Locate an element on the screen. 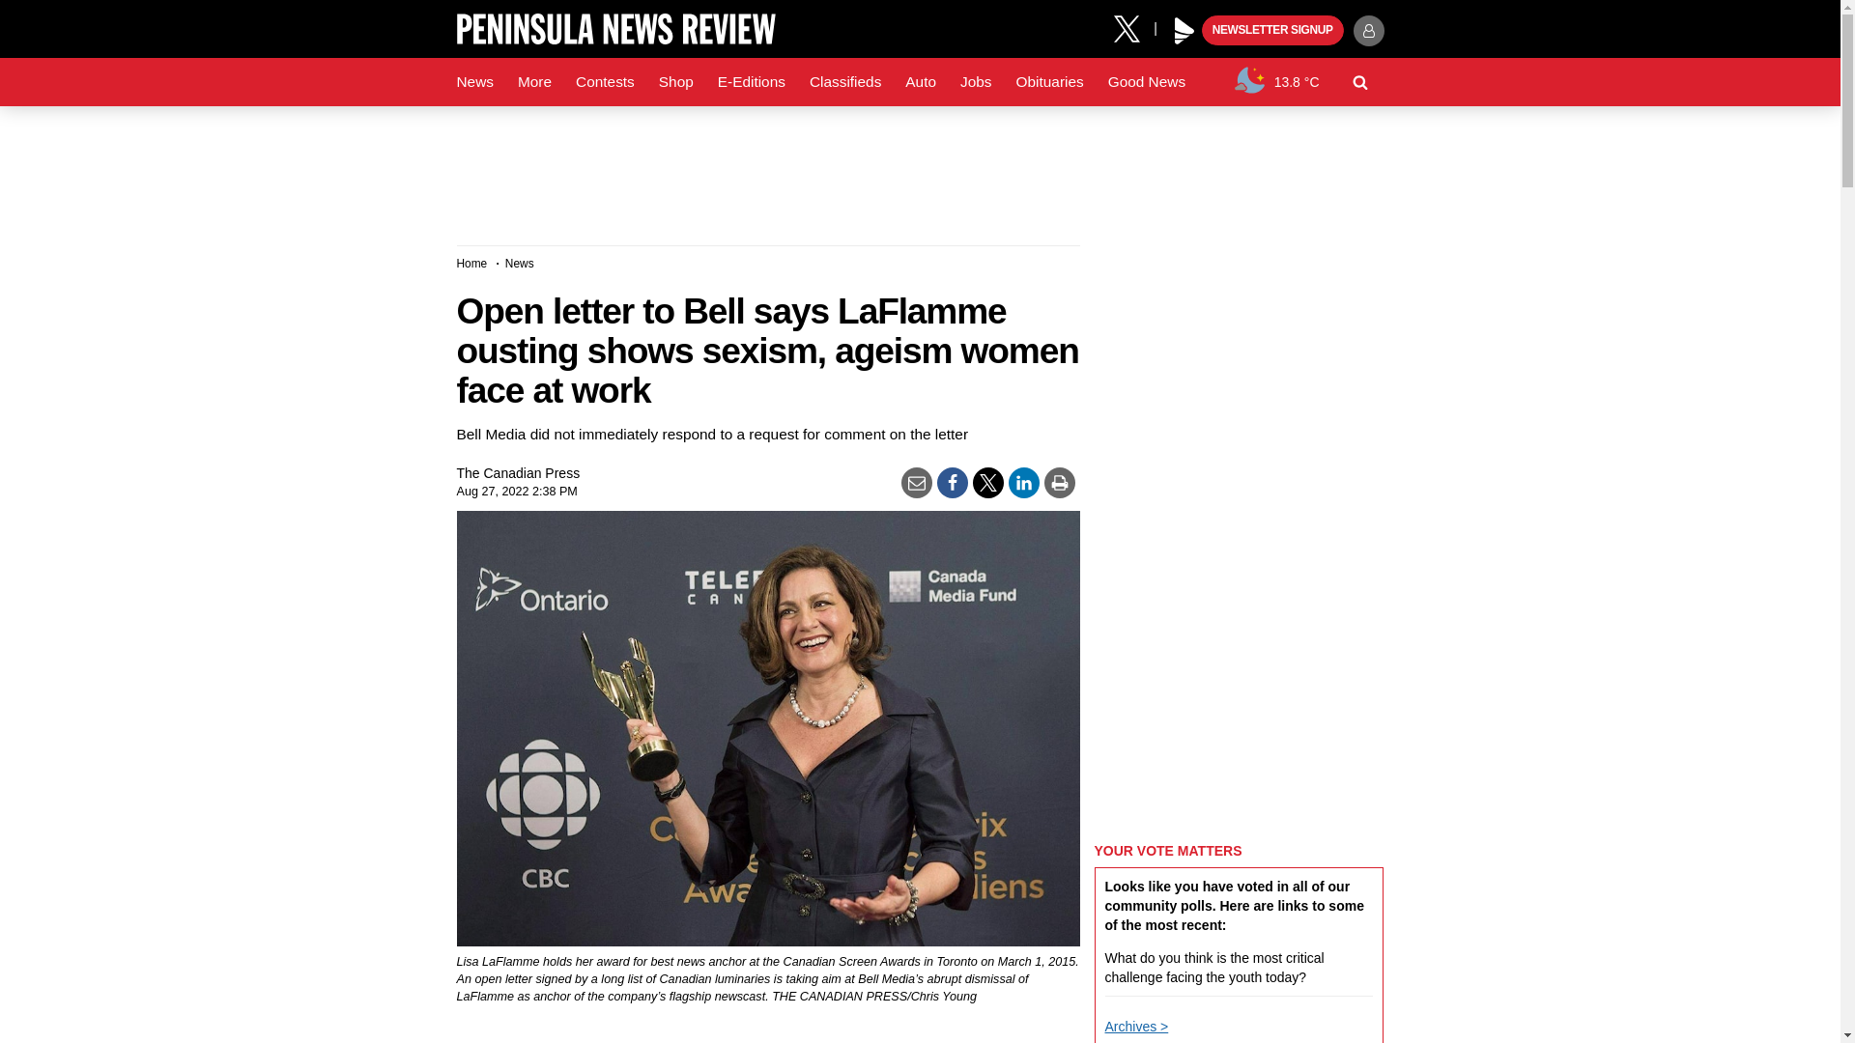  News is located at coordinates (474, 82).